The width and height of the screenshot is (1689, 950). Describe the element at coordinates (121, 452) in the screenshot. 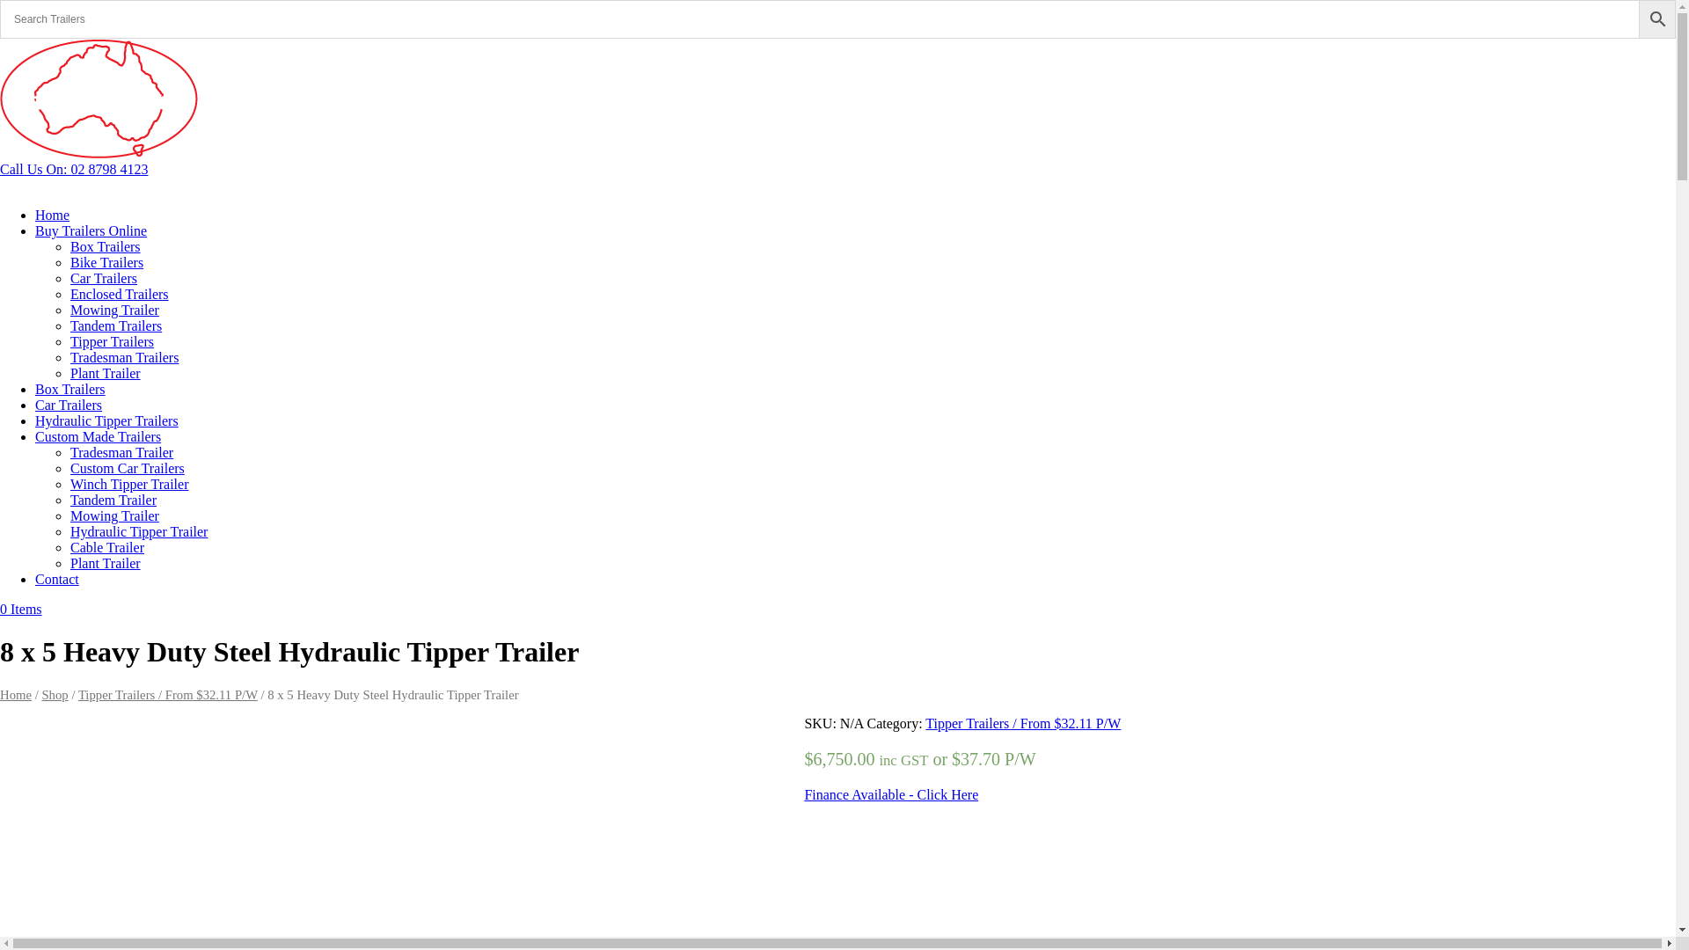

I see `Tradesman Trailer` at that location.